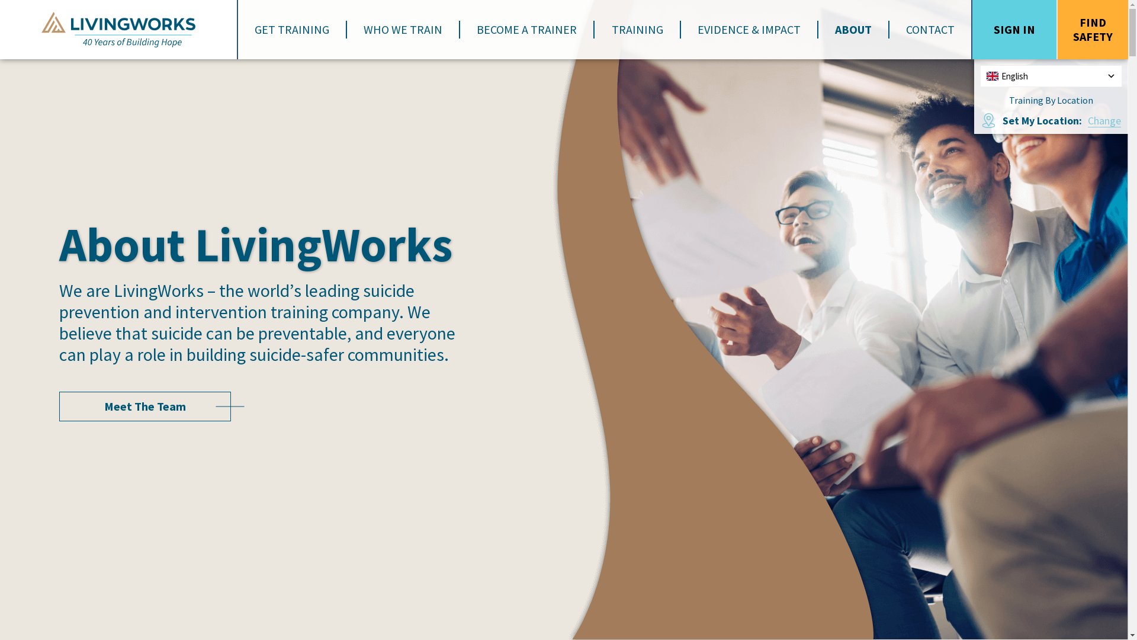 The height and width of the screenshot is (640, 1137). Describe the element at coordinates (930, 30) in the screenshot. I see `CONTACT` at that location.